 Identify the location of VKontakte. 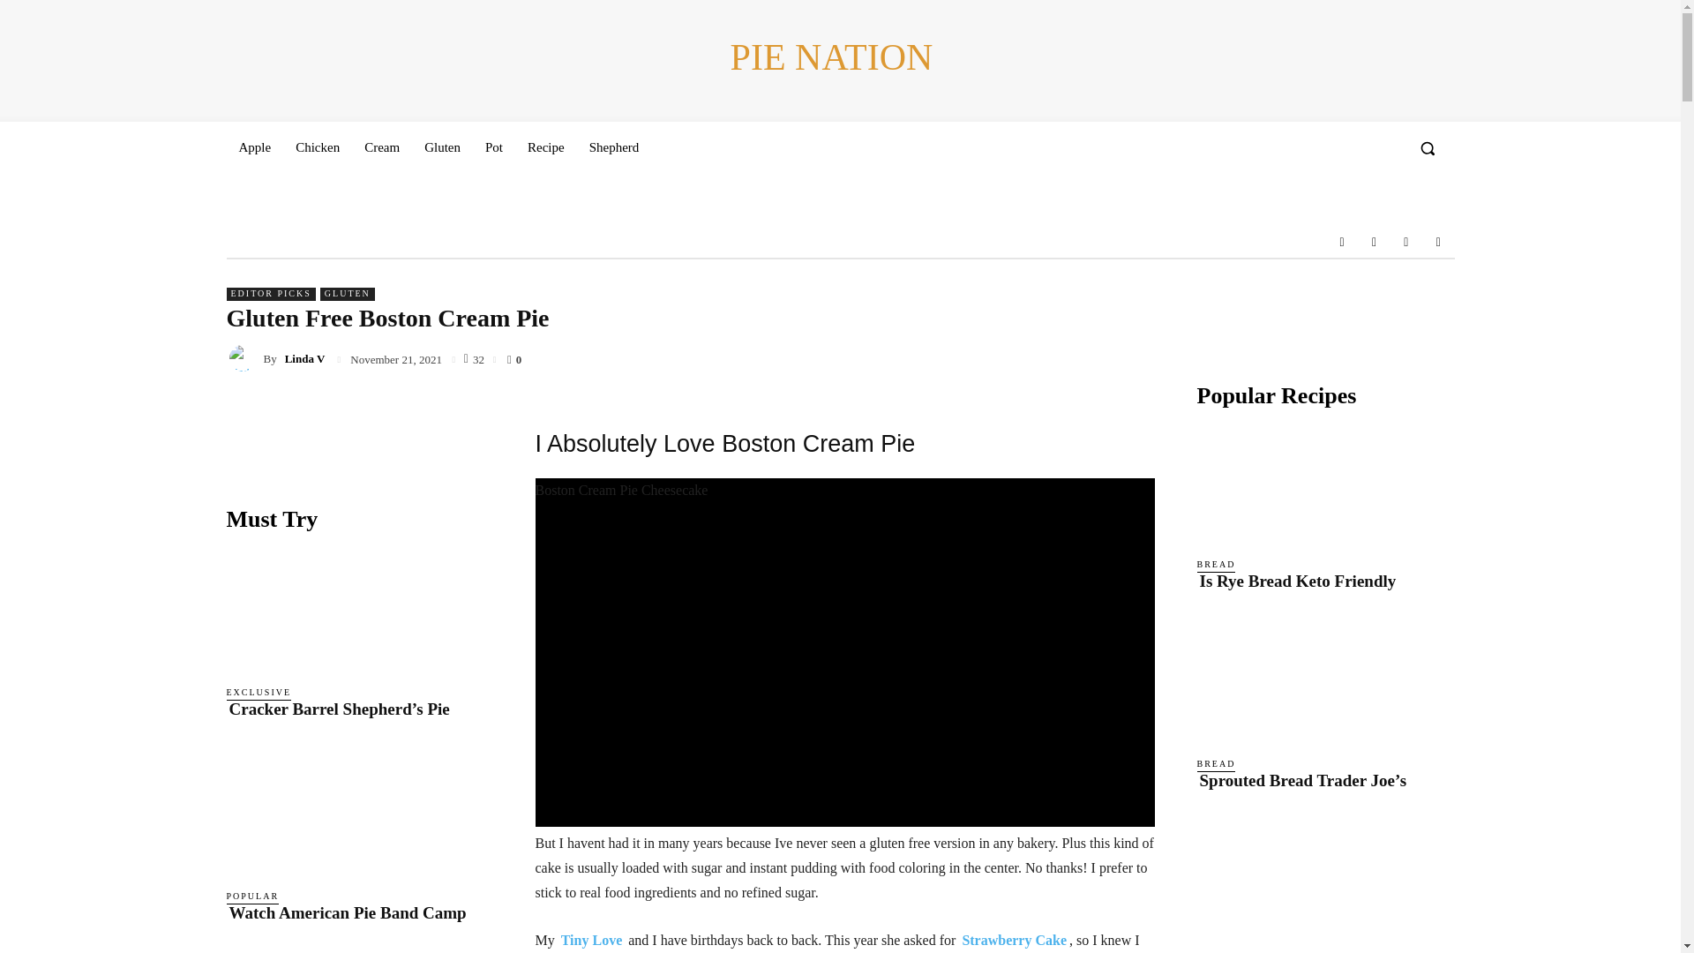
(1406, 241).